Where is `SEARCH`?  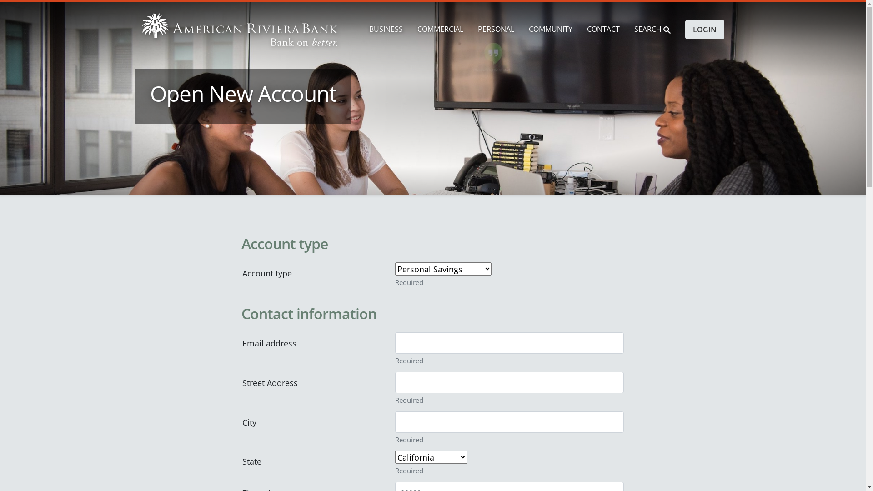 SEARCH is located at coordinates (652, 29).